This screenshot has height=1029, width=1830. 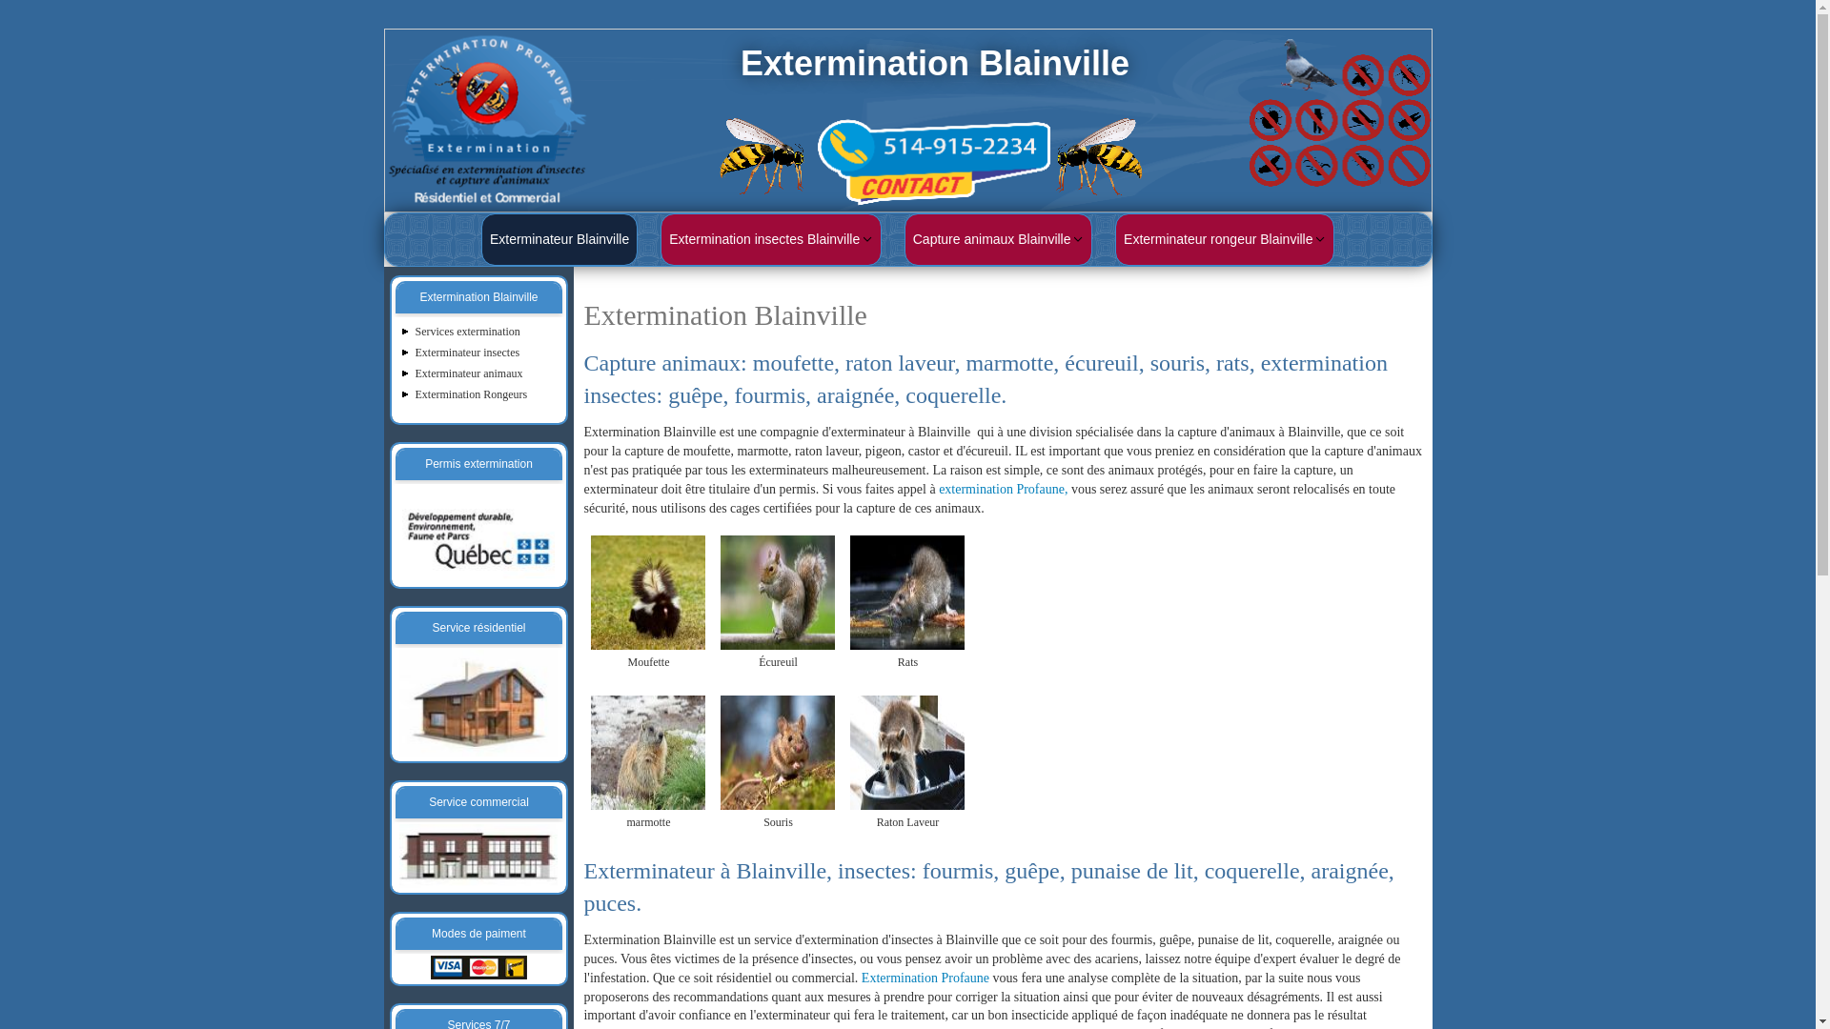 What do you see at coordinates (1225, 240) in the screenshot?
I see `Exterminateur rongeur Blainville` at bounding box center [1225, 240].